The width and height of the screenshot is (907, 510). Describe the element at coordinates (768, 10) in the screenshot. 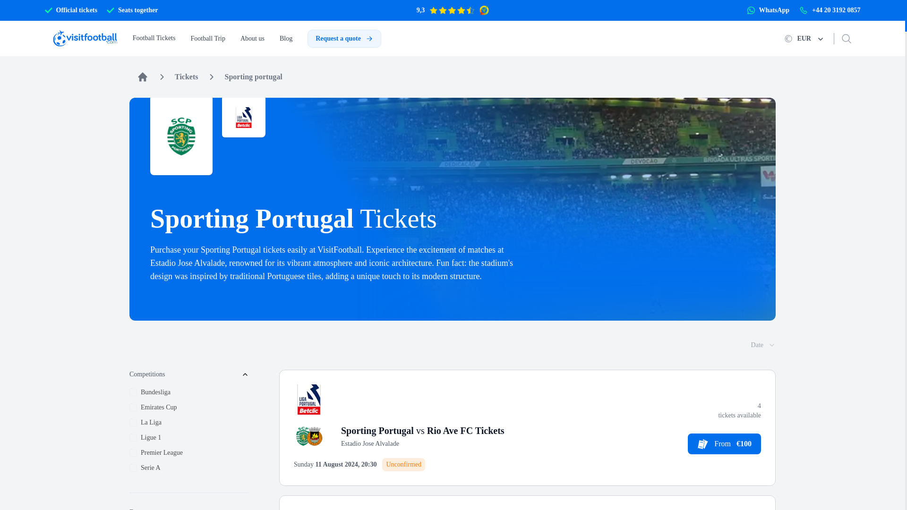

I see `WhatsApp` at that location.